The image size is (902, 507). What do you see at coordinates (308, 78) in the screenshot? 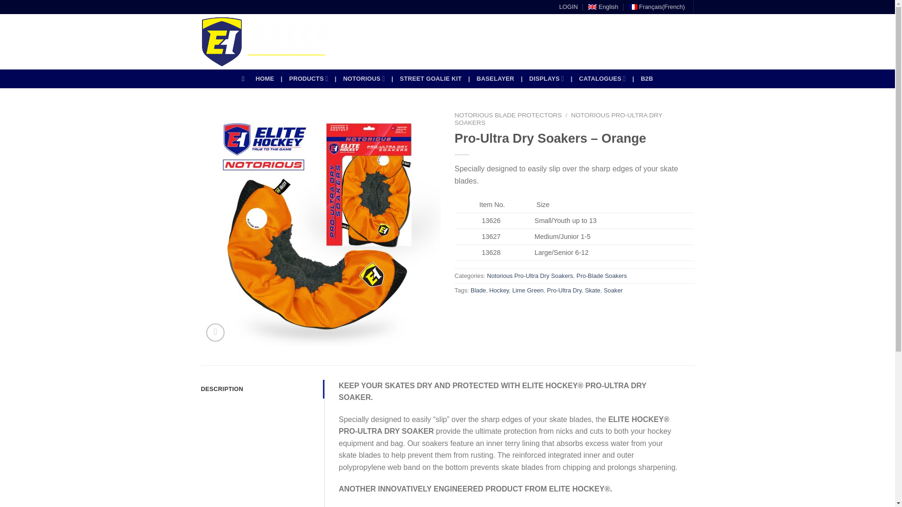
I see `PRODUCTS` at bounding box center [308, 78].